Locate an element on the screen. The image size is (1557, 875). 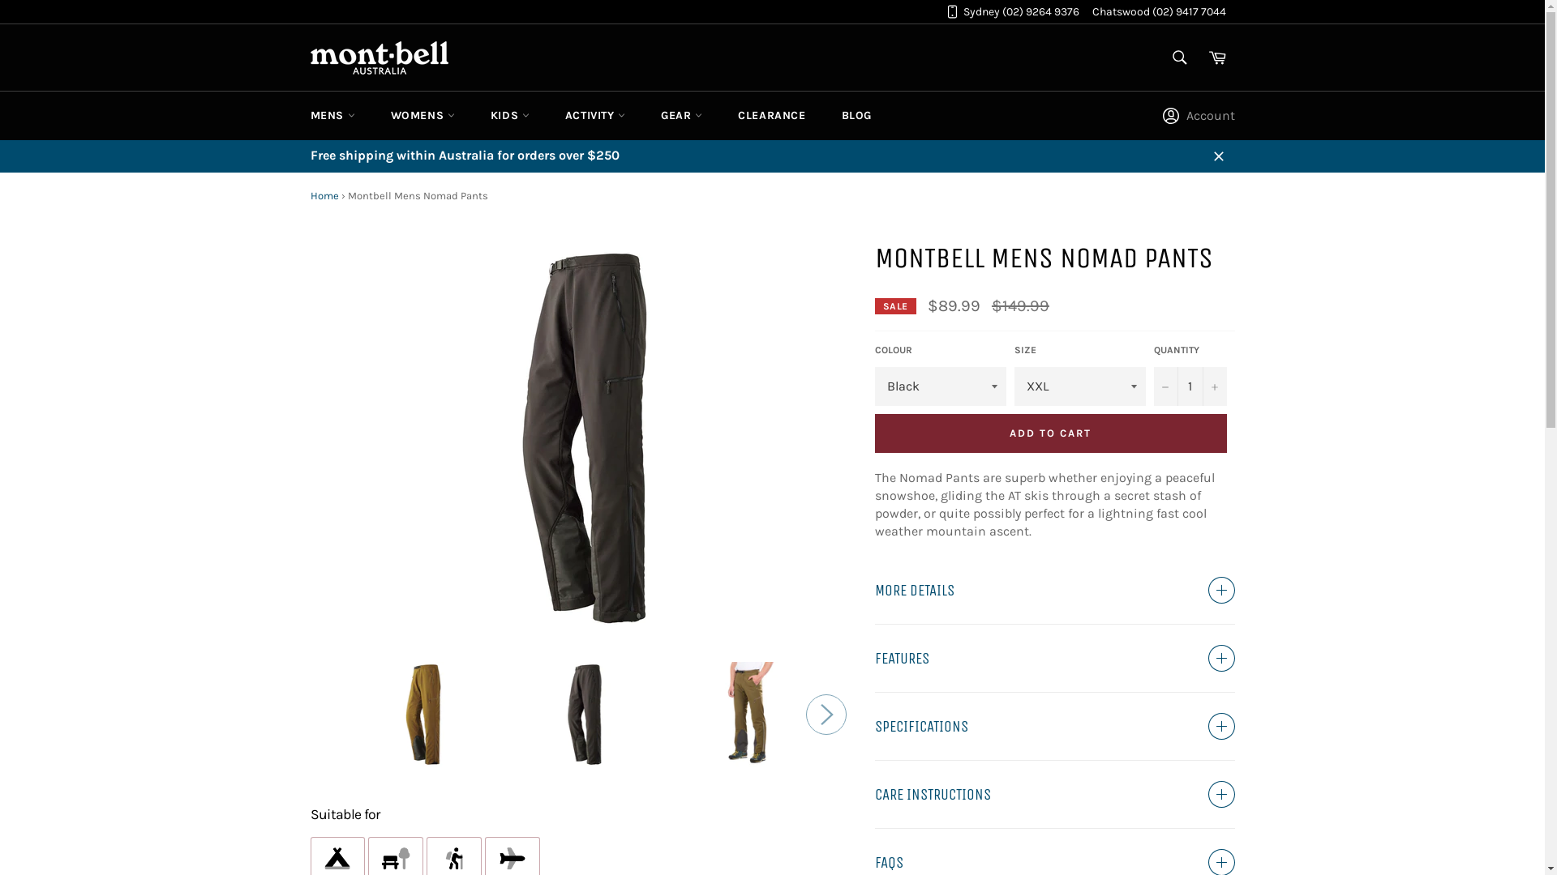
Sydney (02) 9264 9376 is located at coordinates (1022, 11).